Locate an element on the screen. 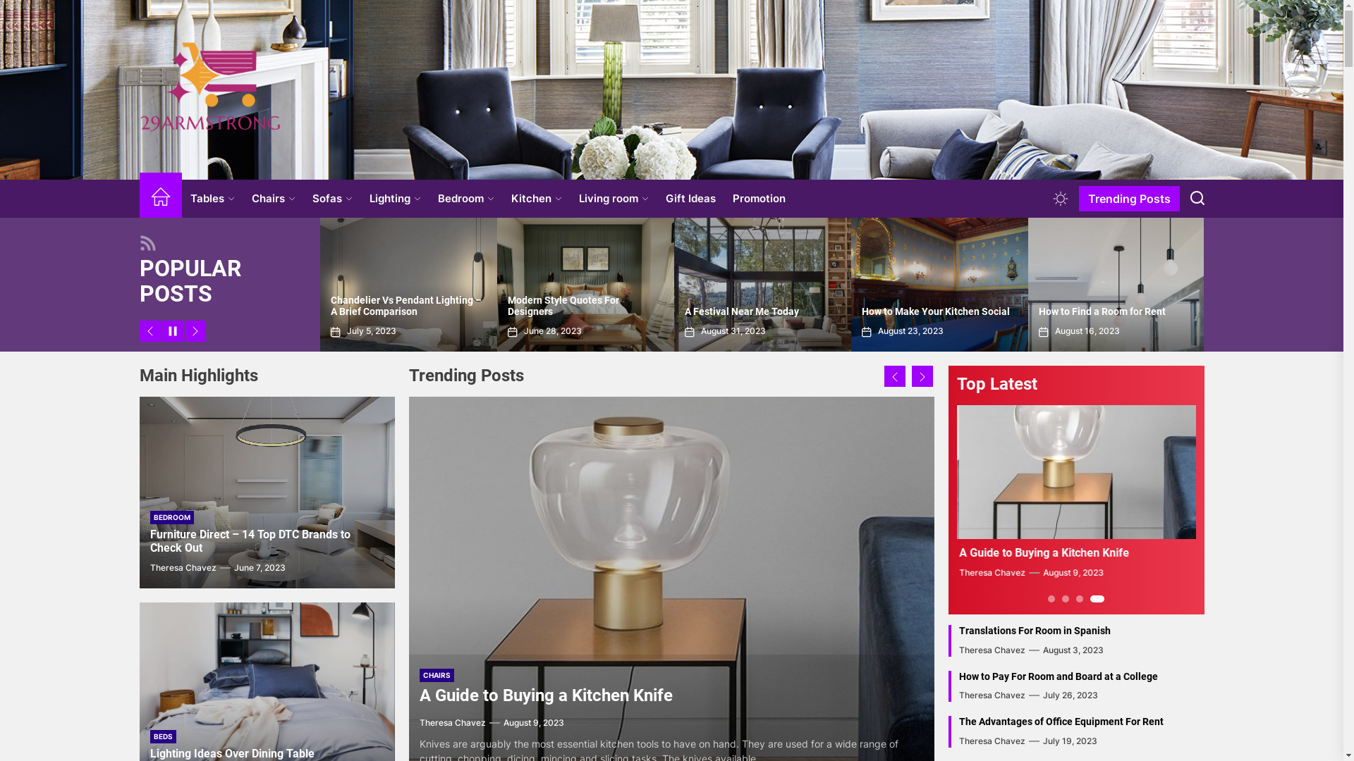 The height and width of the screenshot is (761, 1354). Theresa Chavez is located at coordinates (992, 741).